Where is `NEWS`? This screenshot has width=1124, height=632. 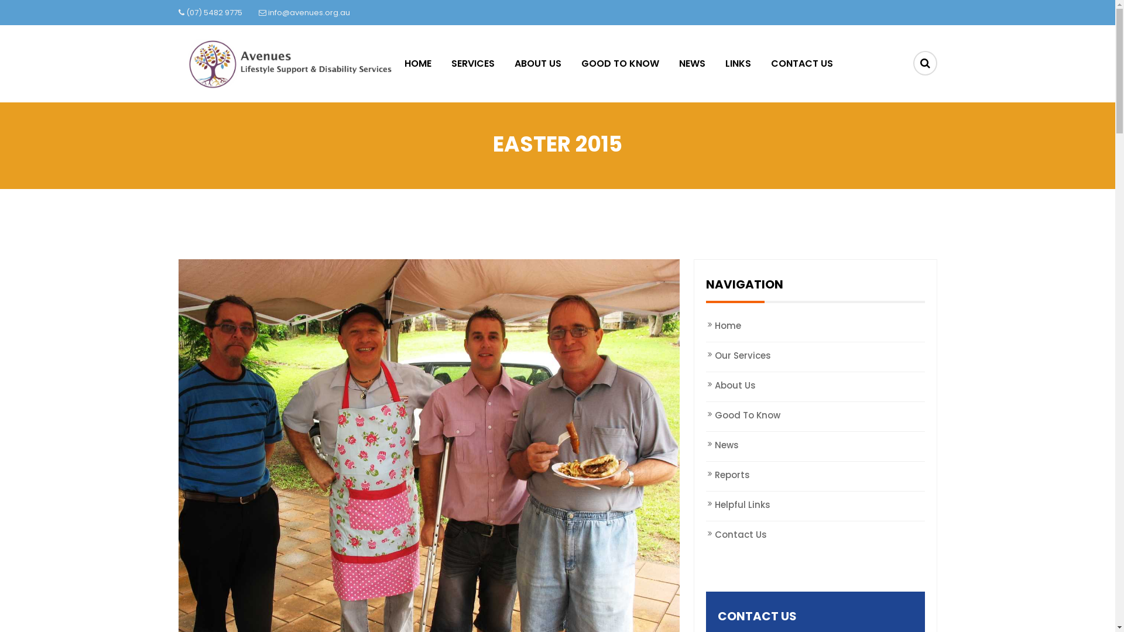 NEWS is located at coordinates (692, 64).